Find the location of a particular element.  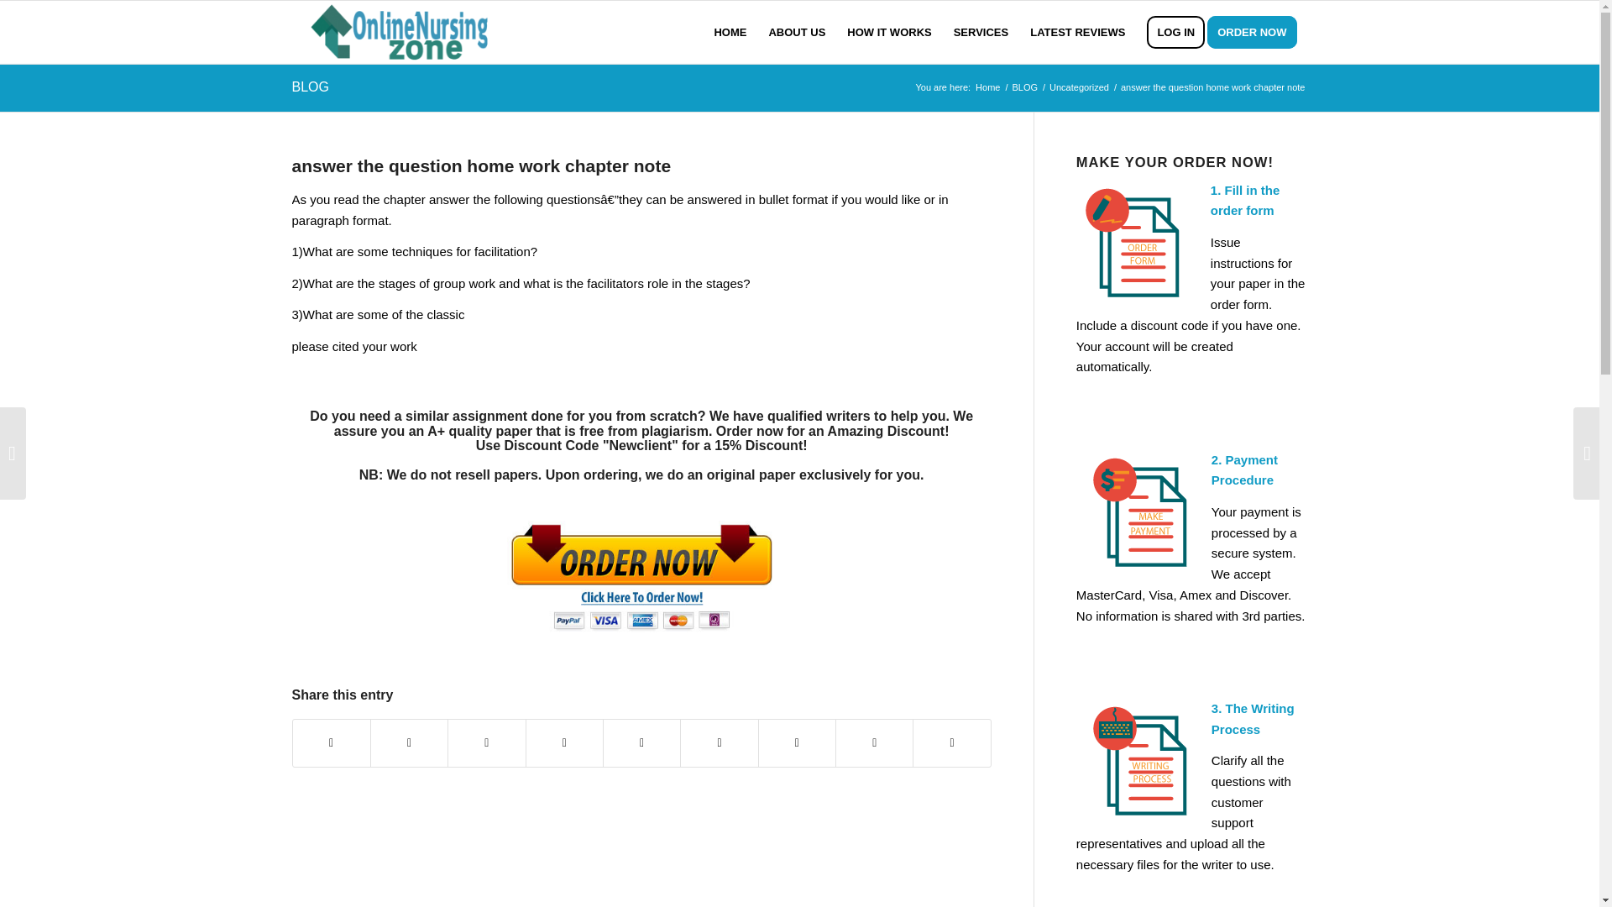

LOG IN is located at coordinates (1175, 32).